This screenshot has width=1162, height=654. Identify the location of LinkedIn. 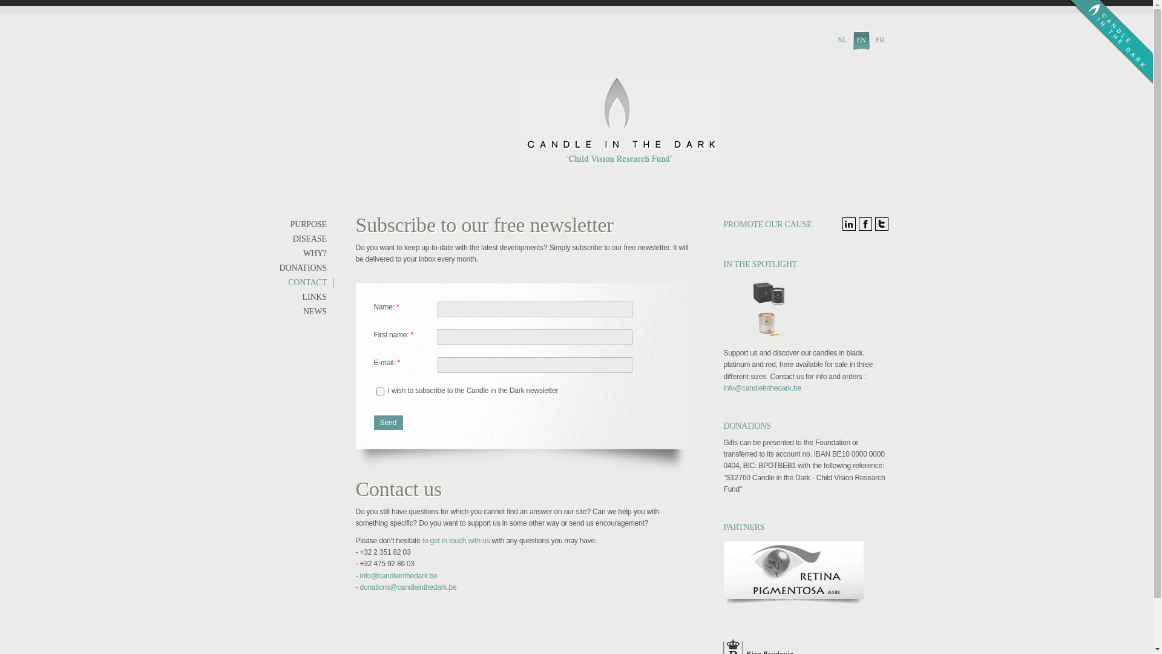
(849, 224).